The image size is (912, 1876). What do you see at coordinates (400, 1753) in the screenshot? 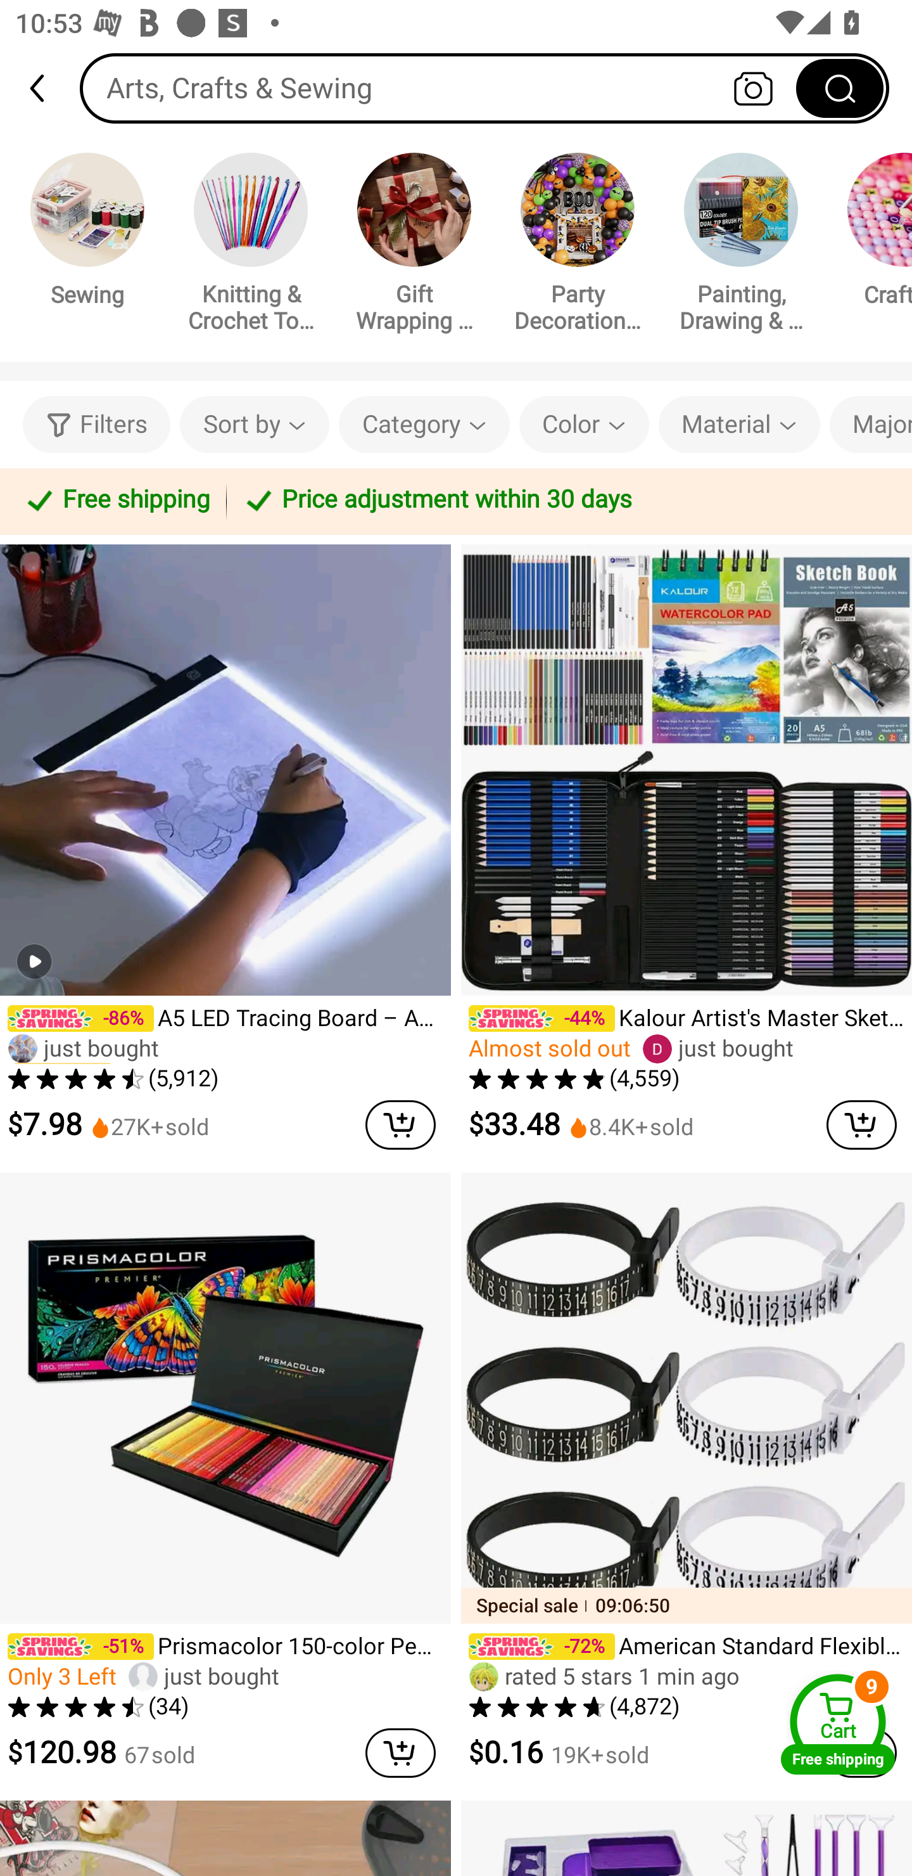
I see `cart delete` at bounding box center [400, 1753].